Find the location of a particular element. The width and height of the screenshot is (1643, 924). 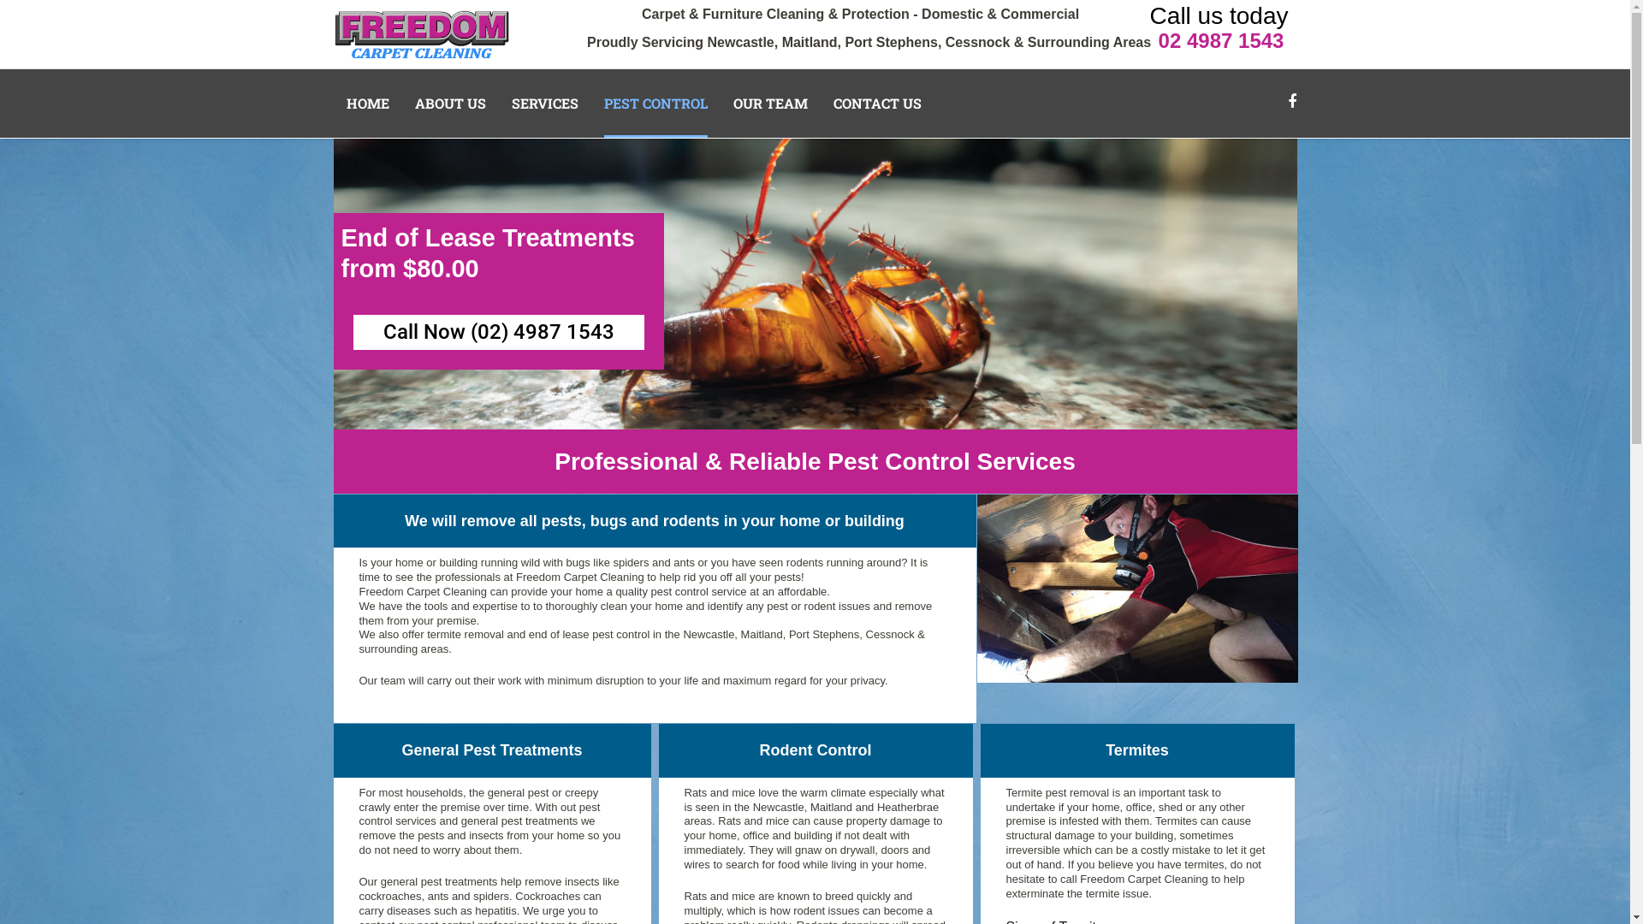

Call us today is located at coordinates (1219, 16).